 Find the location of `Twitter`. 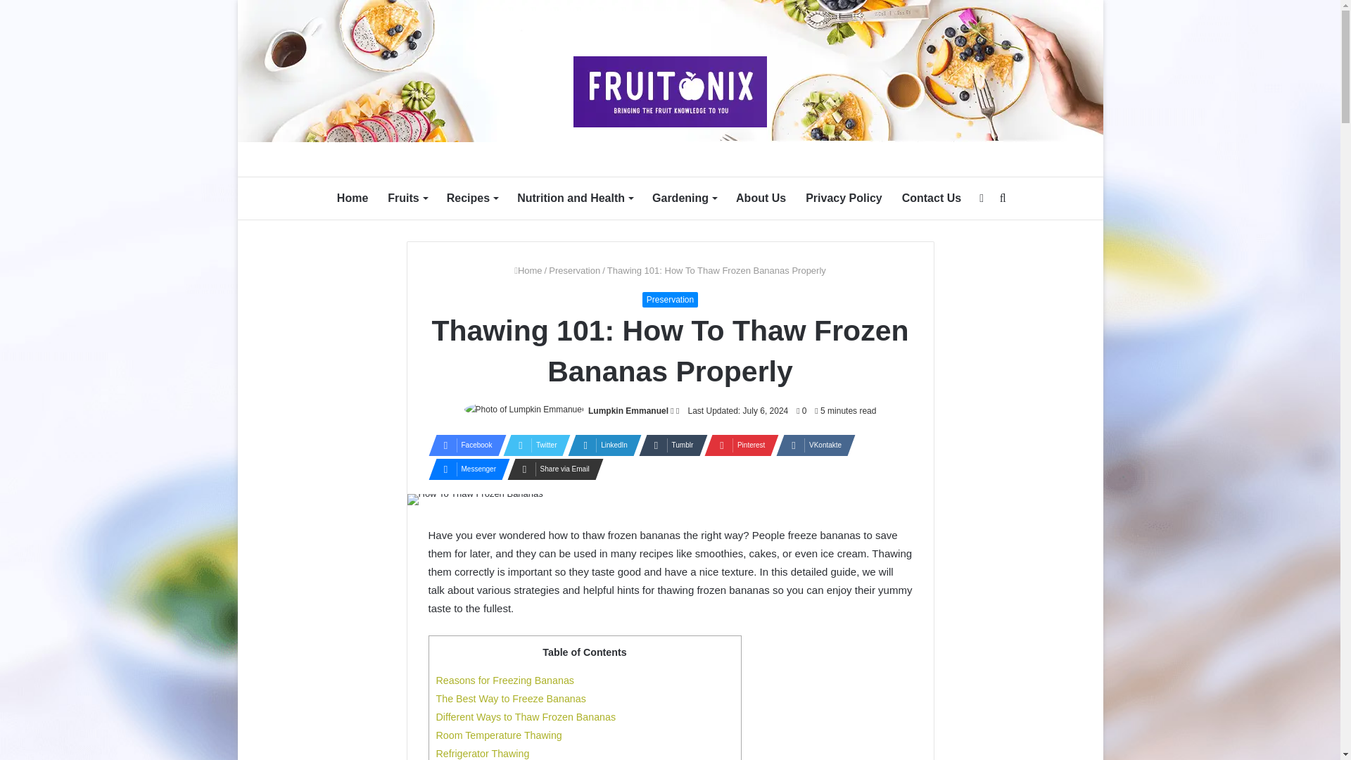

Twitter is located at coordinates (532, 445).